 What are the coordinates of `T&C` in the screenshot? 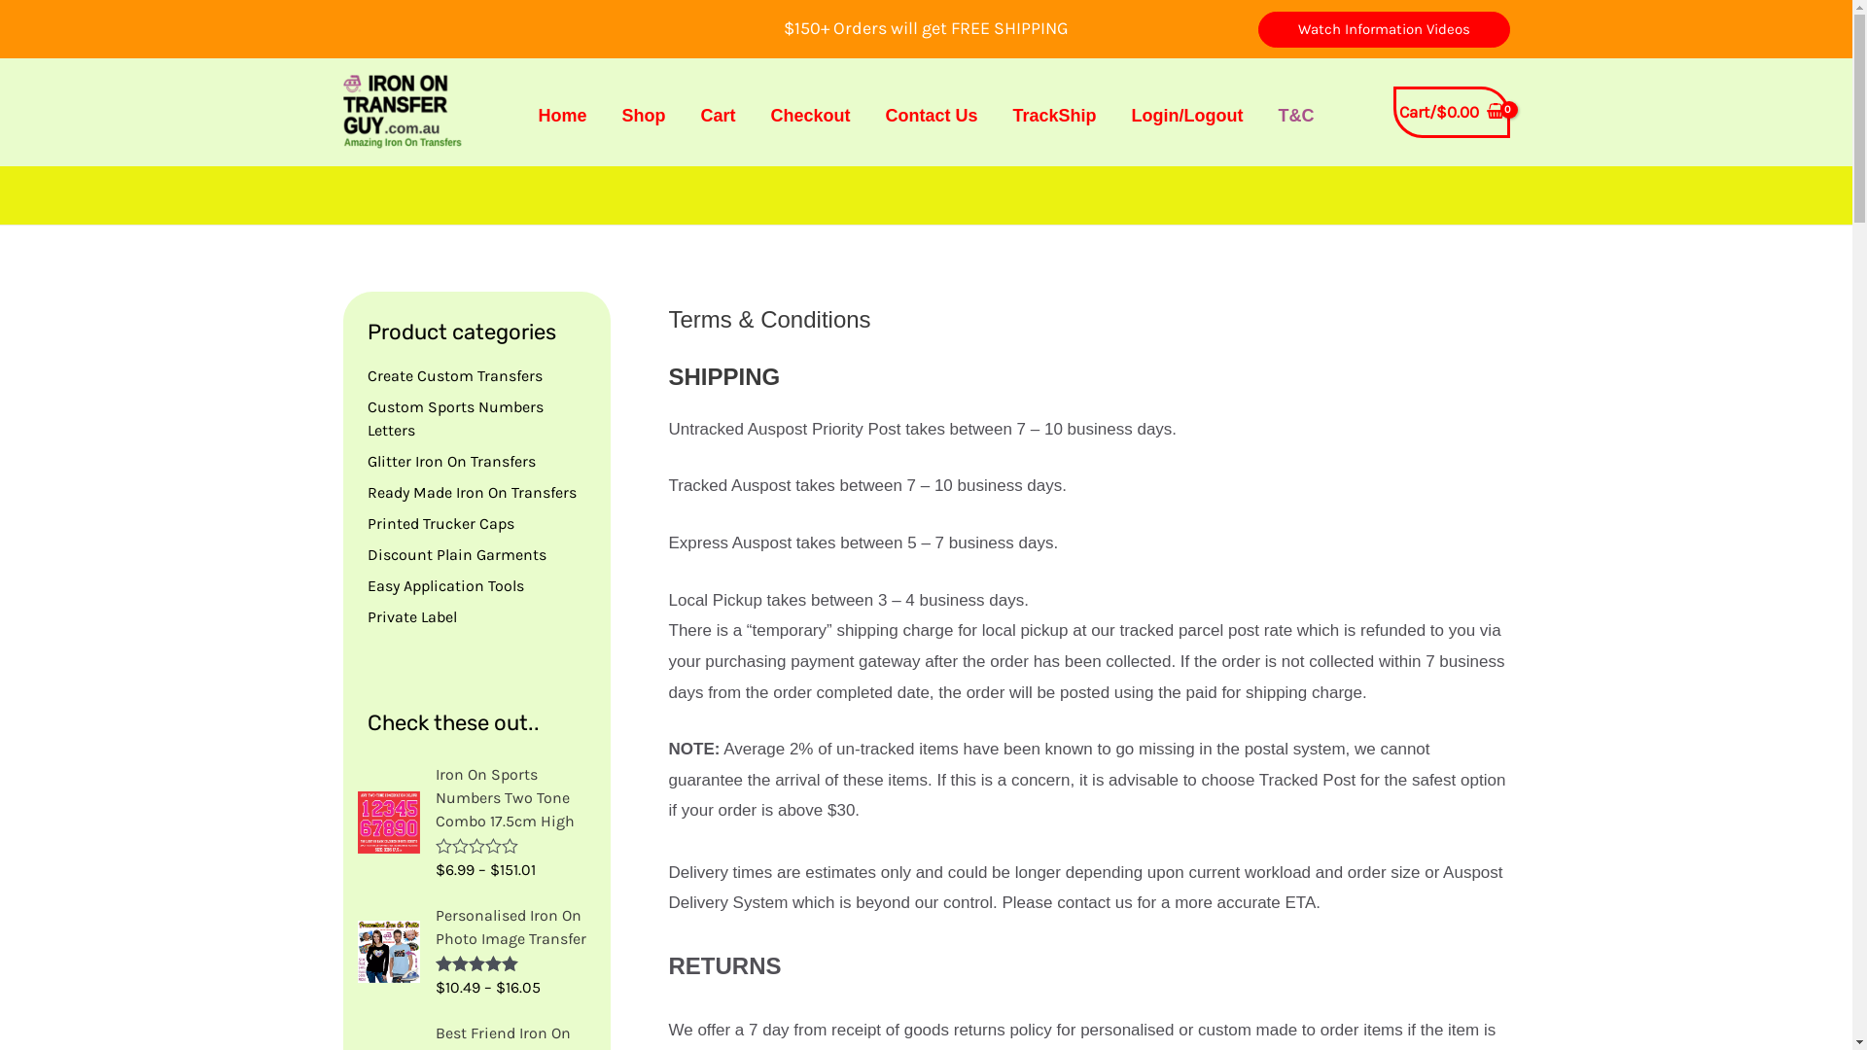 It's located at (1297, 116).